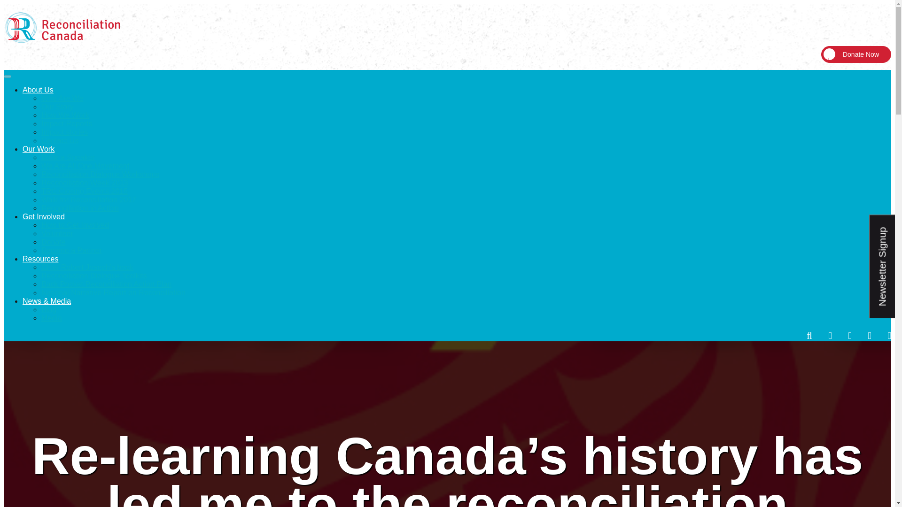 This screenshot has width=902, height=507. Describe the element at coordinates (39, 149) in the screenshot. I see `Our Work` at that location.